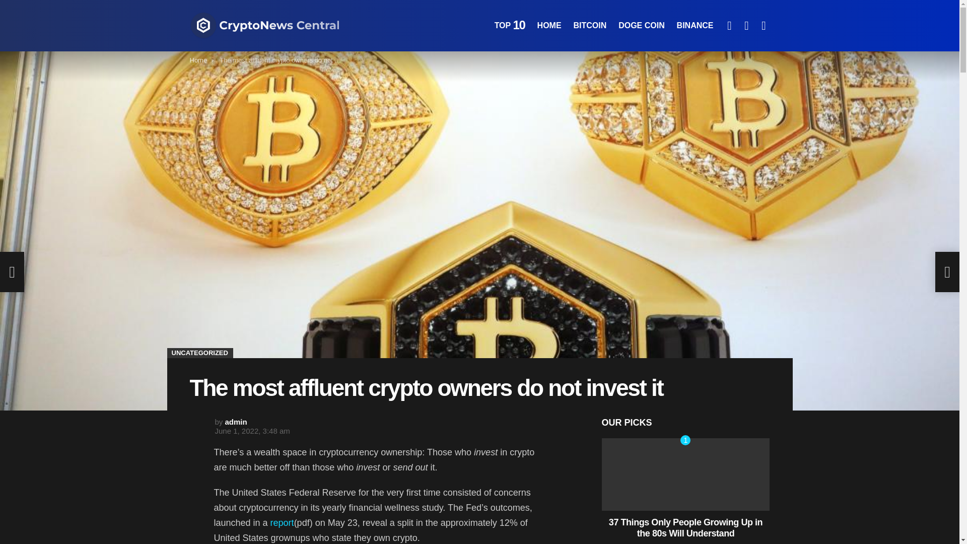  I want to click on Posts by admin, so click(236, 422).